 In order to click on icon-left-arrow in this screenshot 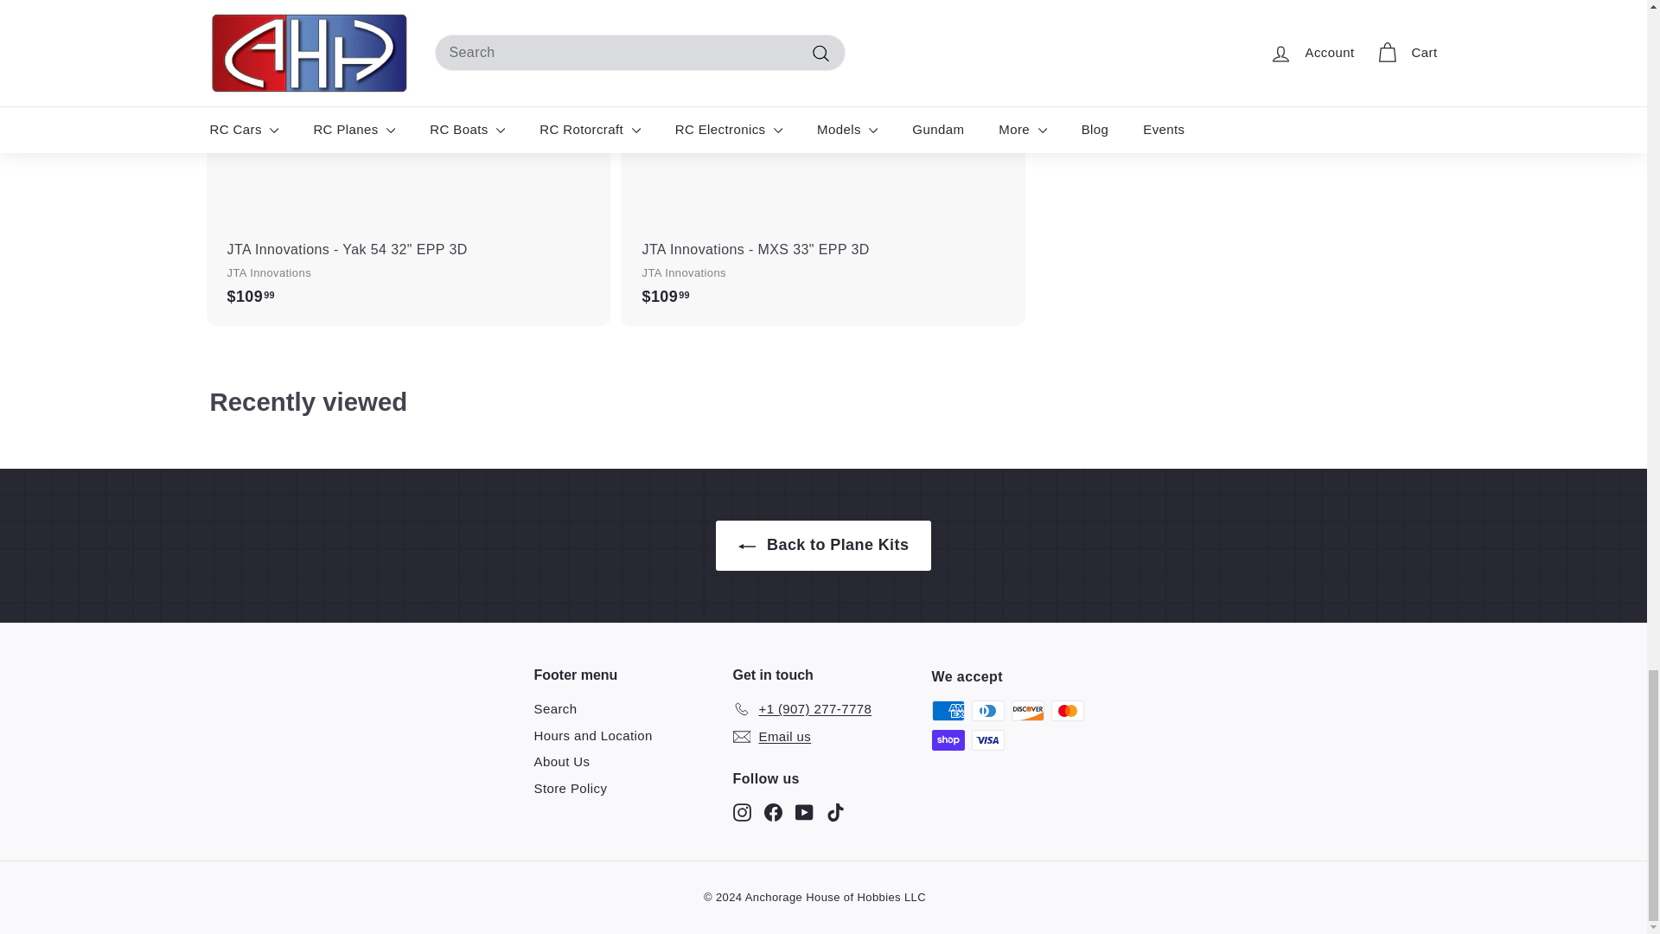, I will do `click(747, 547)`.